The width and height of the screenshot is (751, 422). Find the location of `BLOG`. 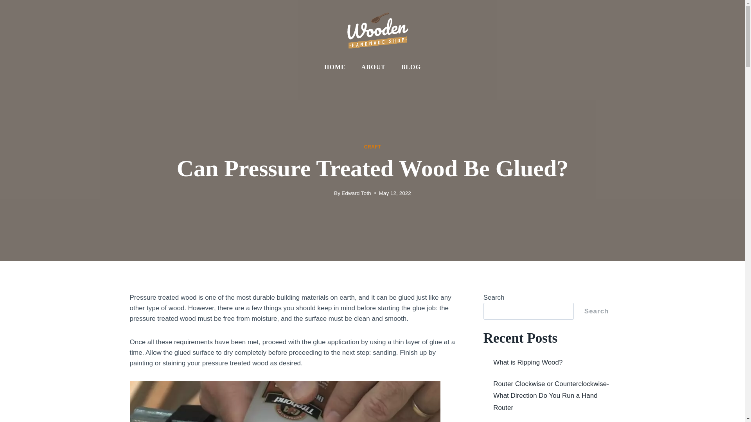

BLOG is located at coordinates (411, 67).